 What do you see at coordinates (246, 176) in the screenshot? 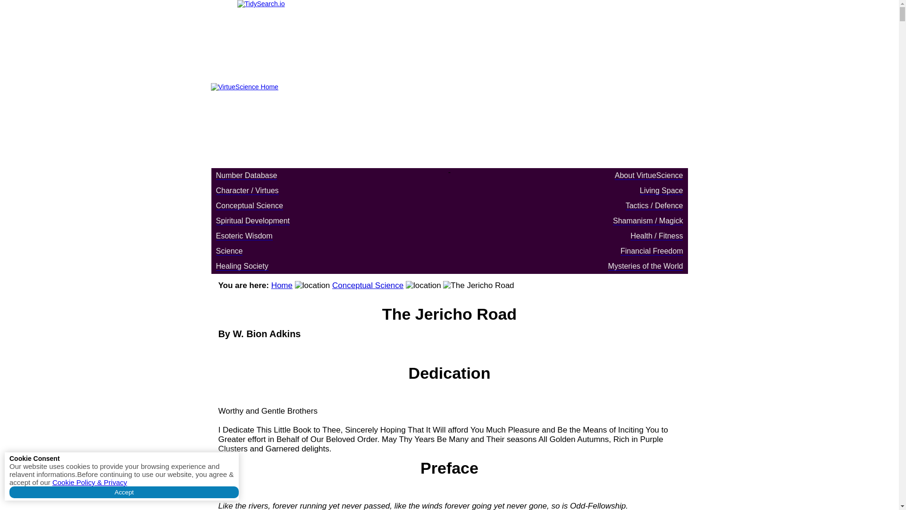
I see `Number Database` at bounding box center [246, 176].